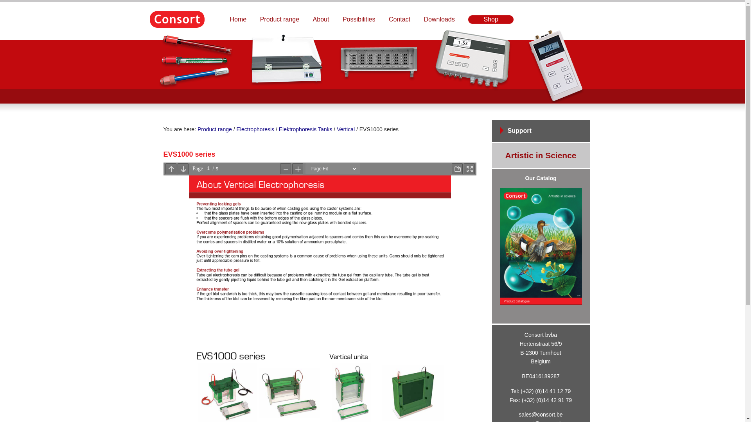 The width and height of the screenshot is (751, 422). What do you see at coordinates (400, 20) in the screenshot?
I see `Contact` at bounding box center [400, 20].